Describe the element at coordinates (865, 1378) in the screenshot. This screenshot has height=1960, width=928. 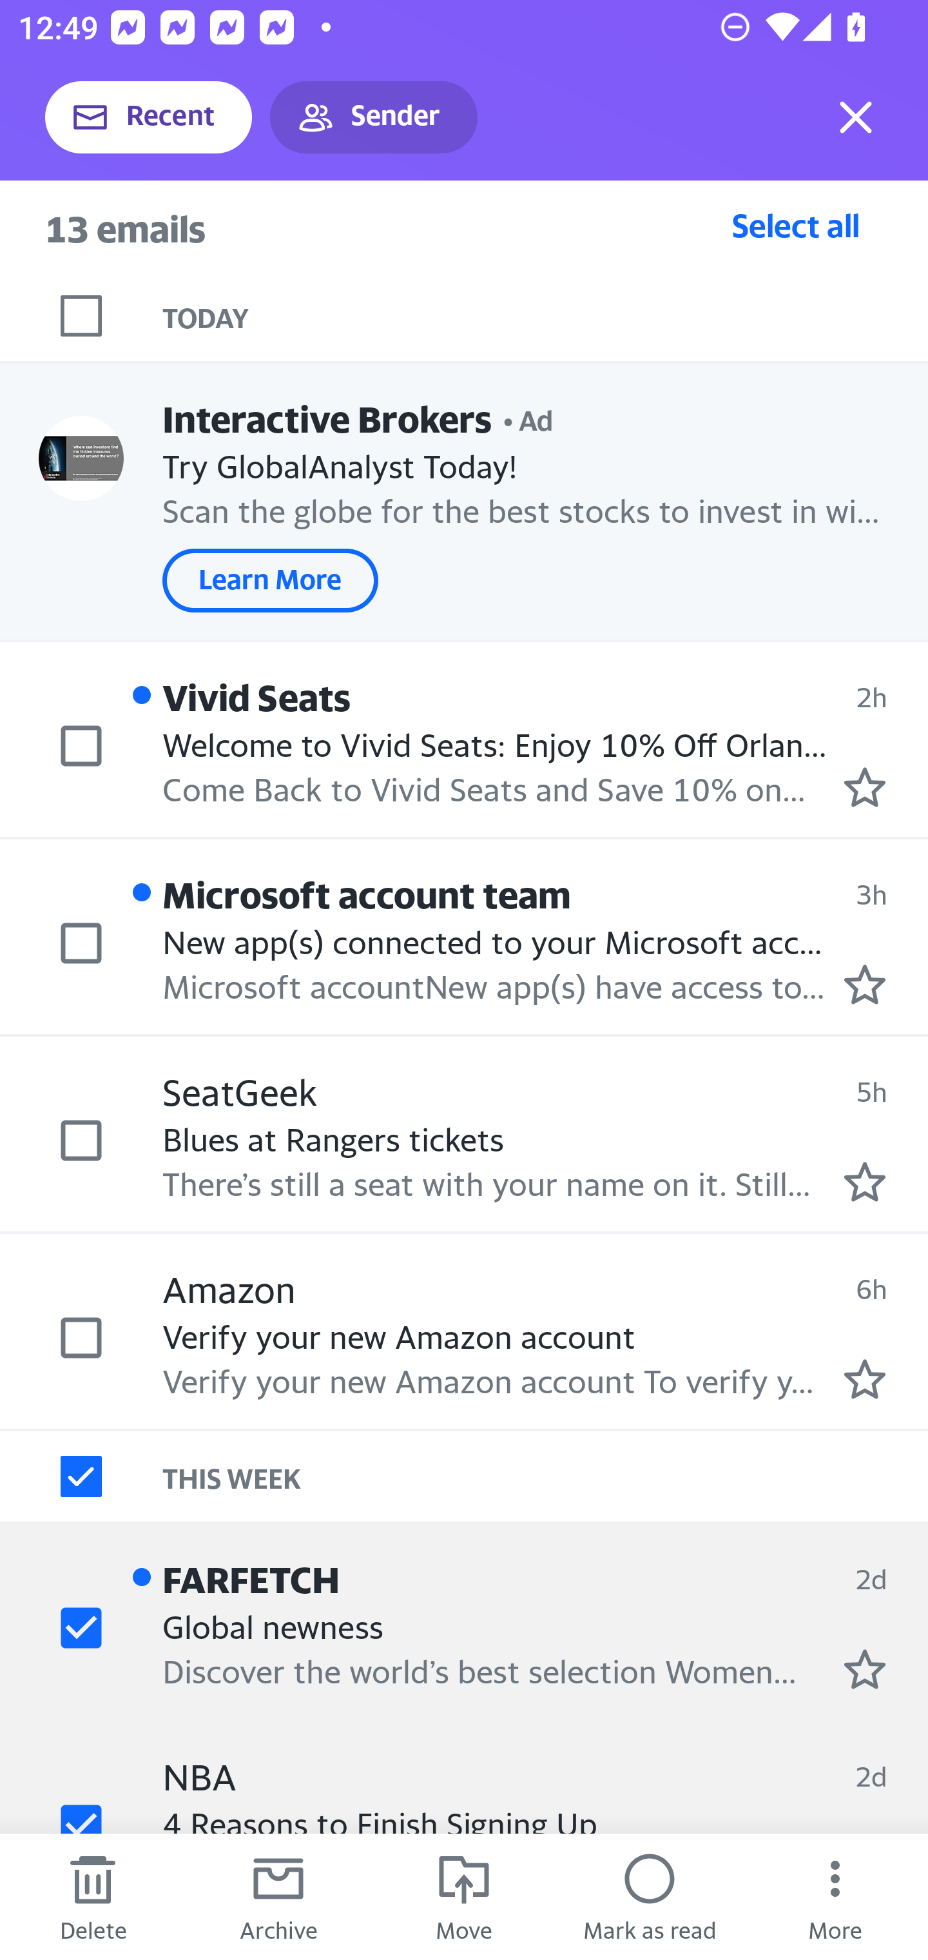
I see `Mark as starred.` at that location.